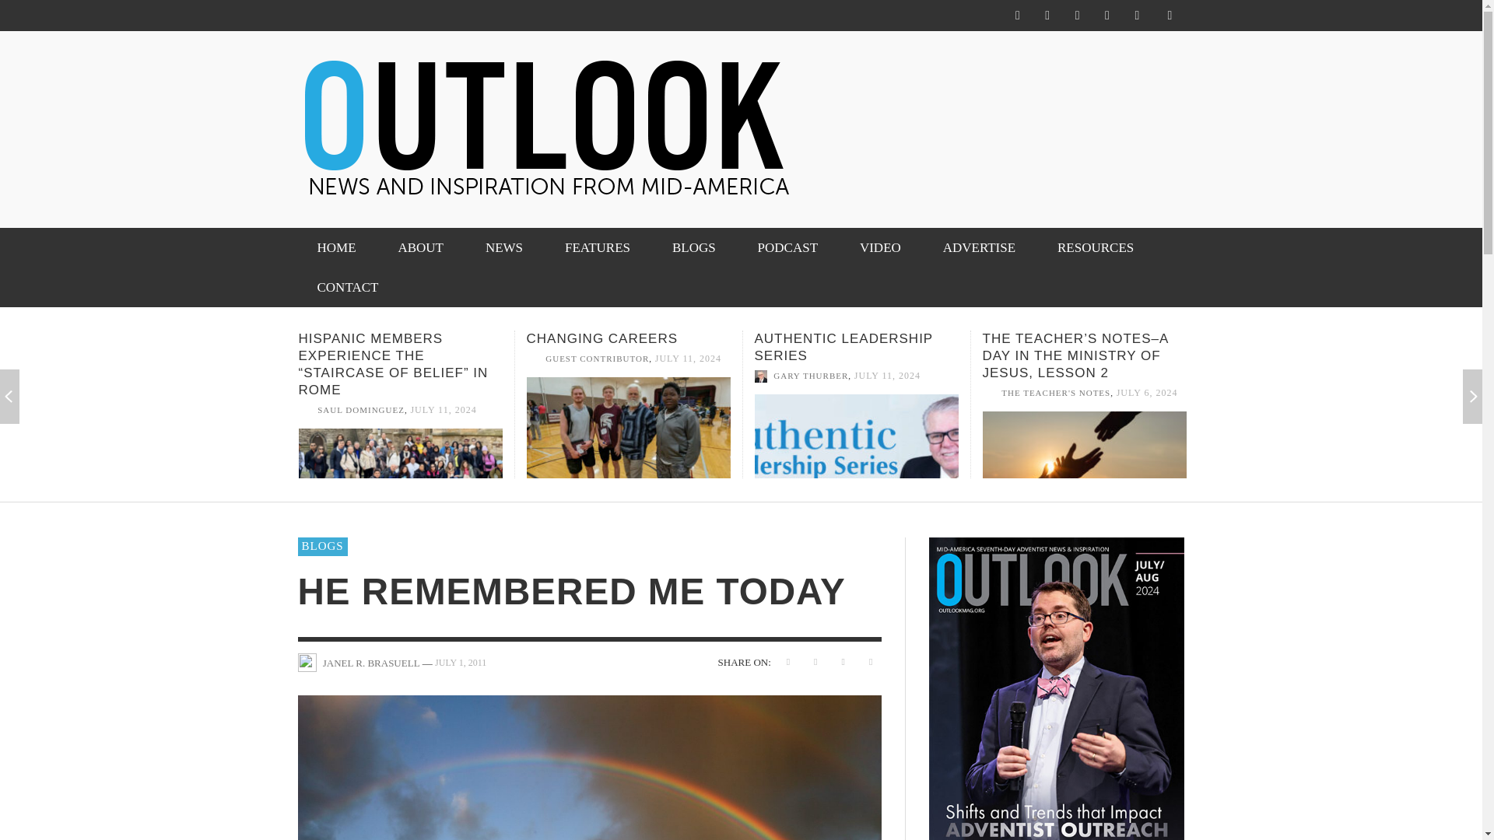  Describe the element at coordinates (1077, 16) in the screenshot. I see `Twitter` at that location.